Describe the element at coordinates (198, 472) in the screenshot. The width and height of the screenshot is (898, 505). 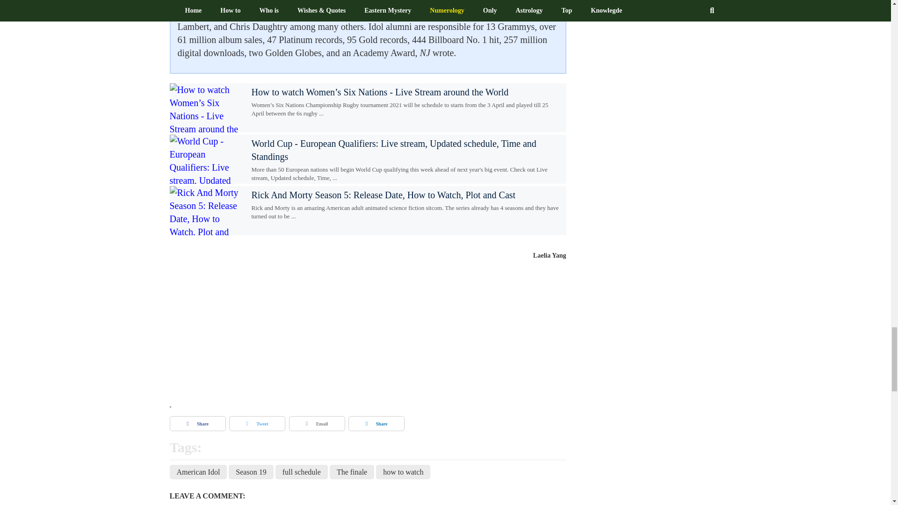
I see `American Idol` at that location.